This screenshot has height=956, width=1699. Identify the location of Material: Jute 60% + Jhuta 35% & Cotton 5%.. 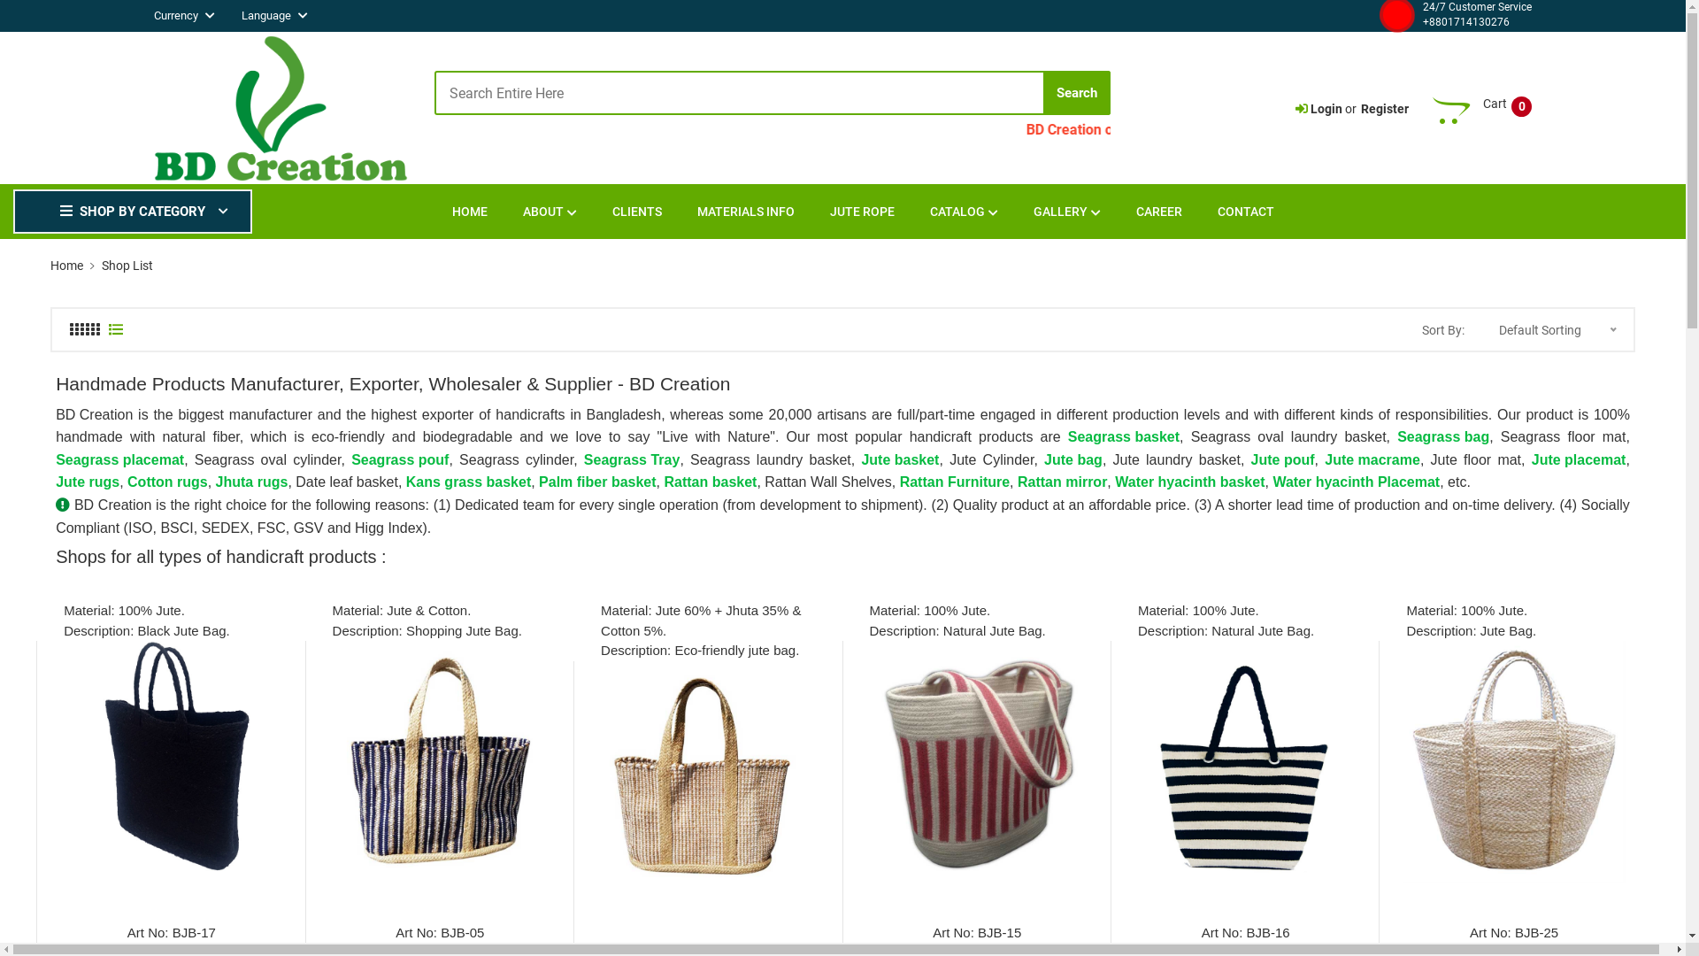
(708, 621).